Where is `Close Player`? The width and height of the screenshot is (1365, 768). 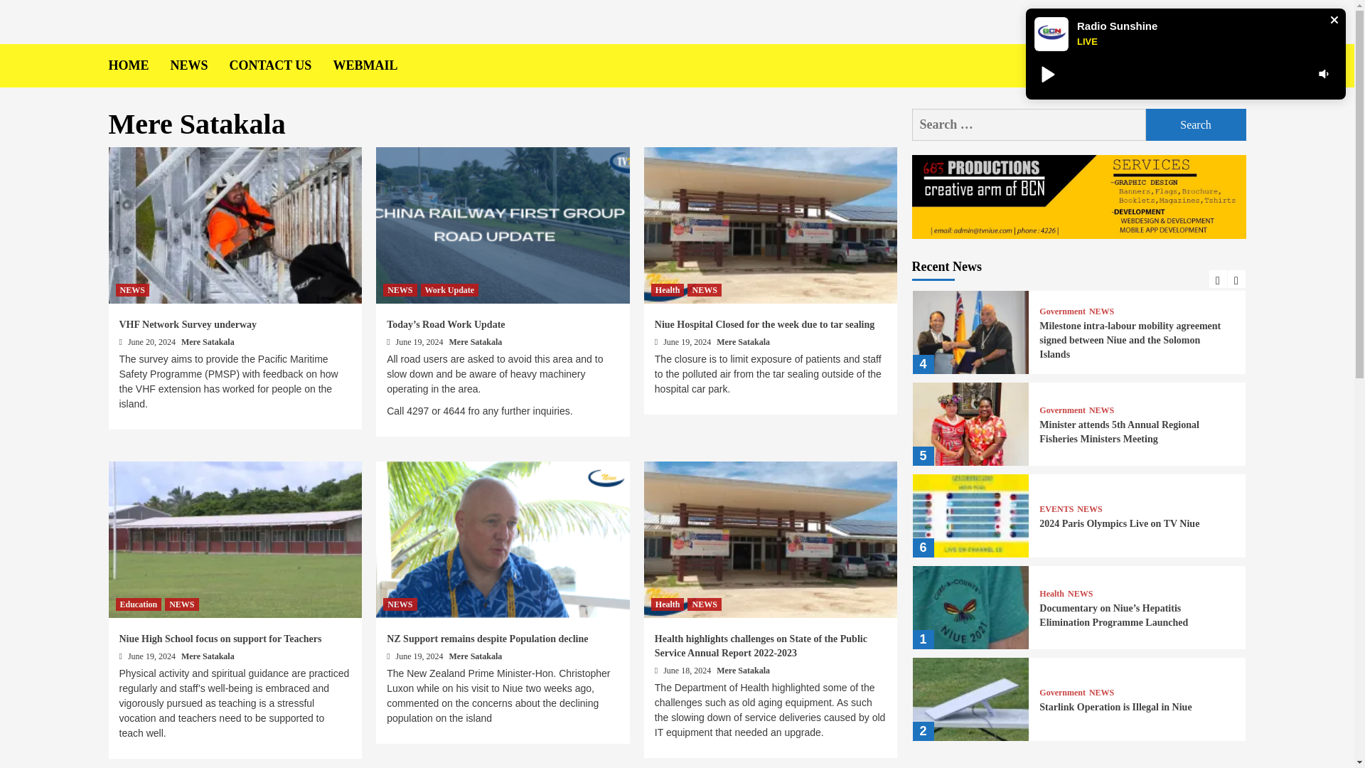
Close Player is located at coordinates (1334, 20).